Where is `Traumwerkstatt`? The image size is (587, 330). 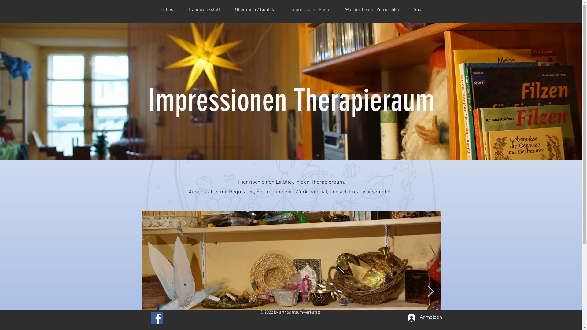
Traumwerkstatt is located at coordinates (204, 10).